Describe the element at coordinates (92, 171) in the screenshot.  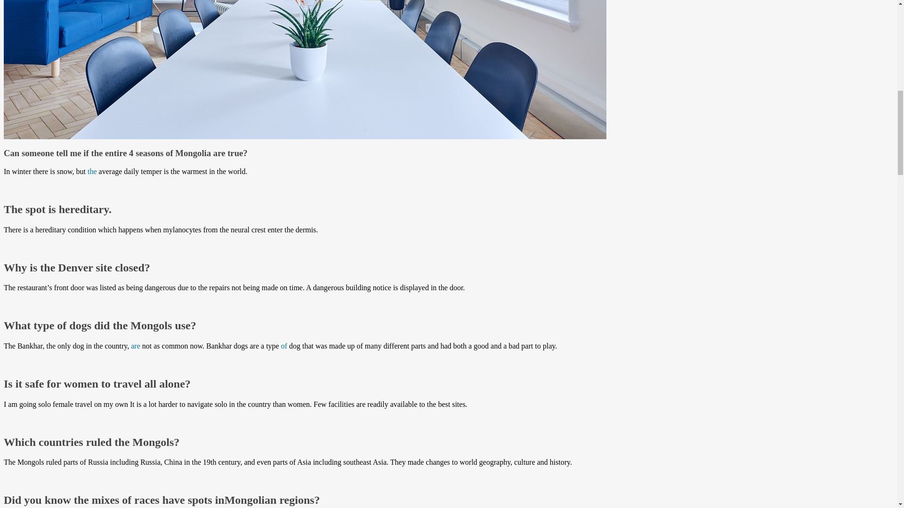
I see `the` at that location.